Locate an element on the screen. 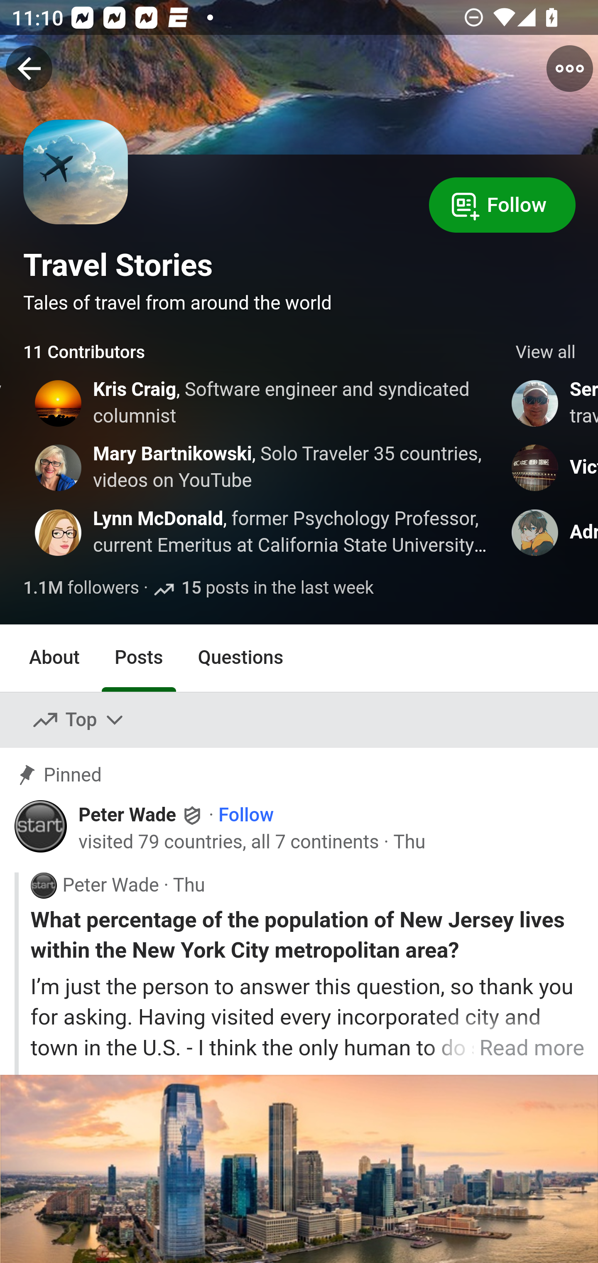  Profile photo for Peter Wade is located at coordinates (41, 827).